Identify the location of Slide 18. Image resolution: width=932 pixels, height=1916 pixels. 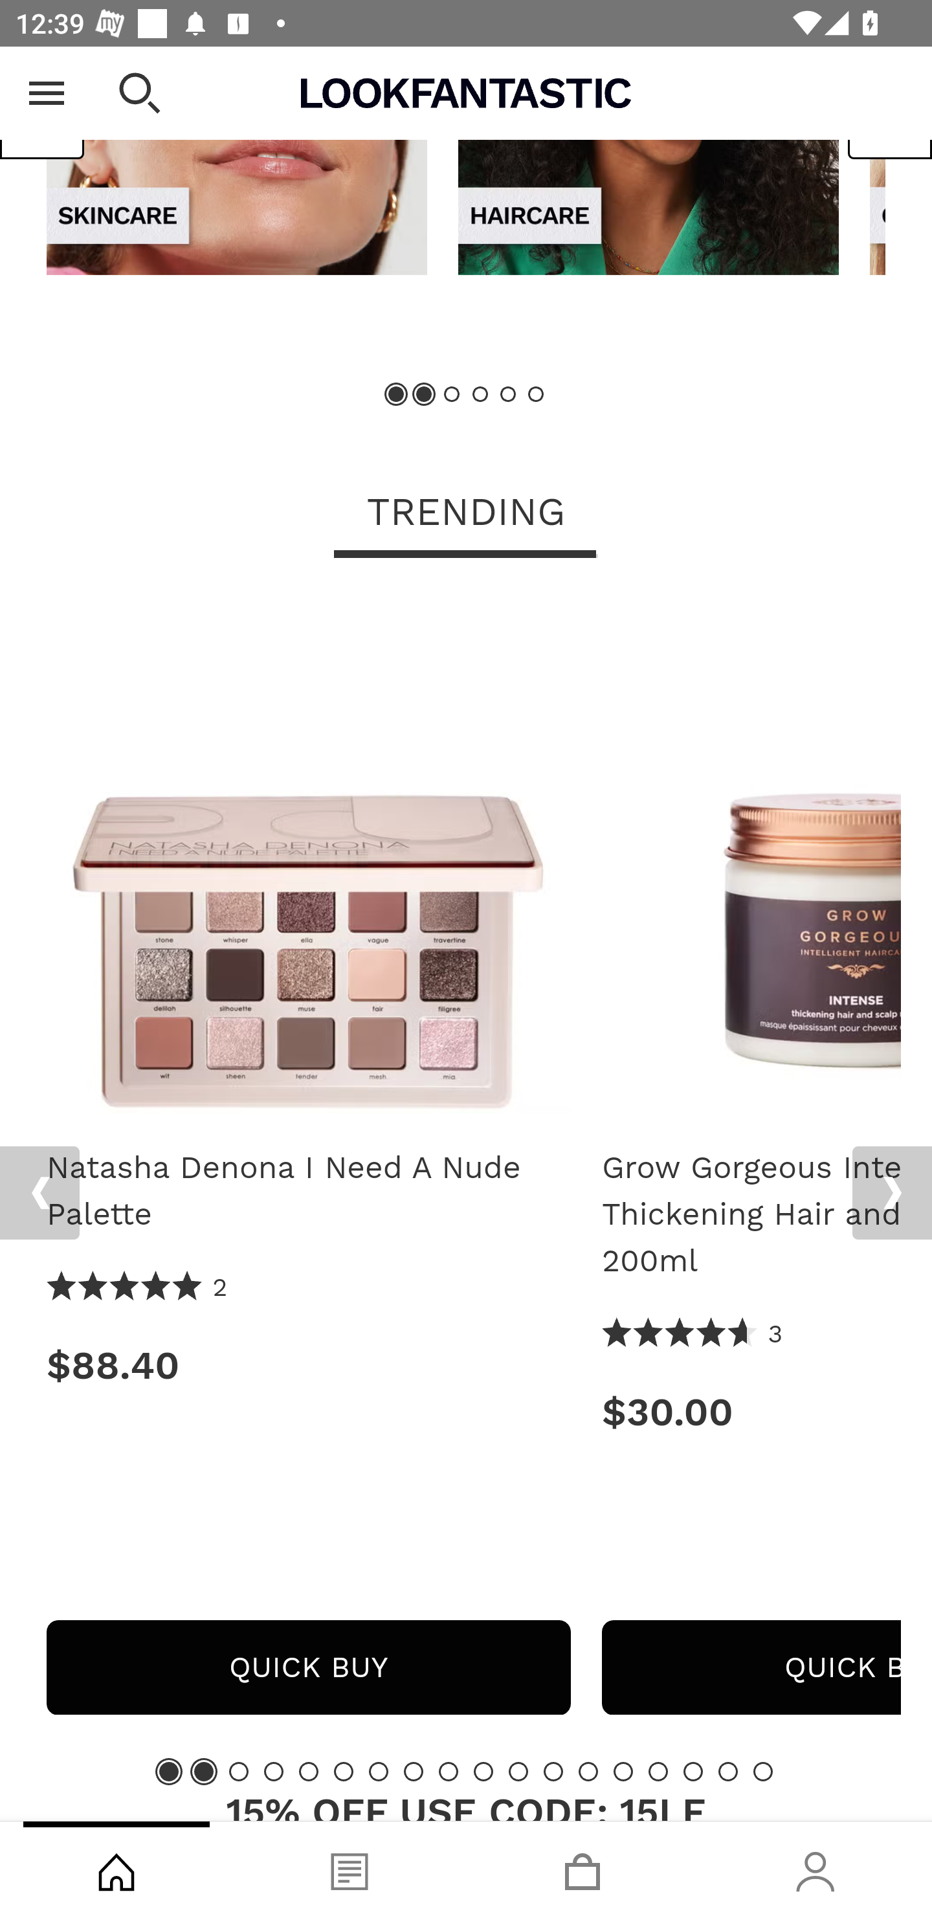
(762, 1771).